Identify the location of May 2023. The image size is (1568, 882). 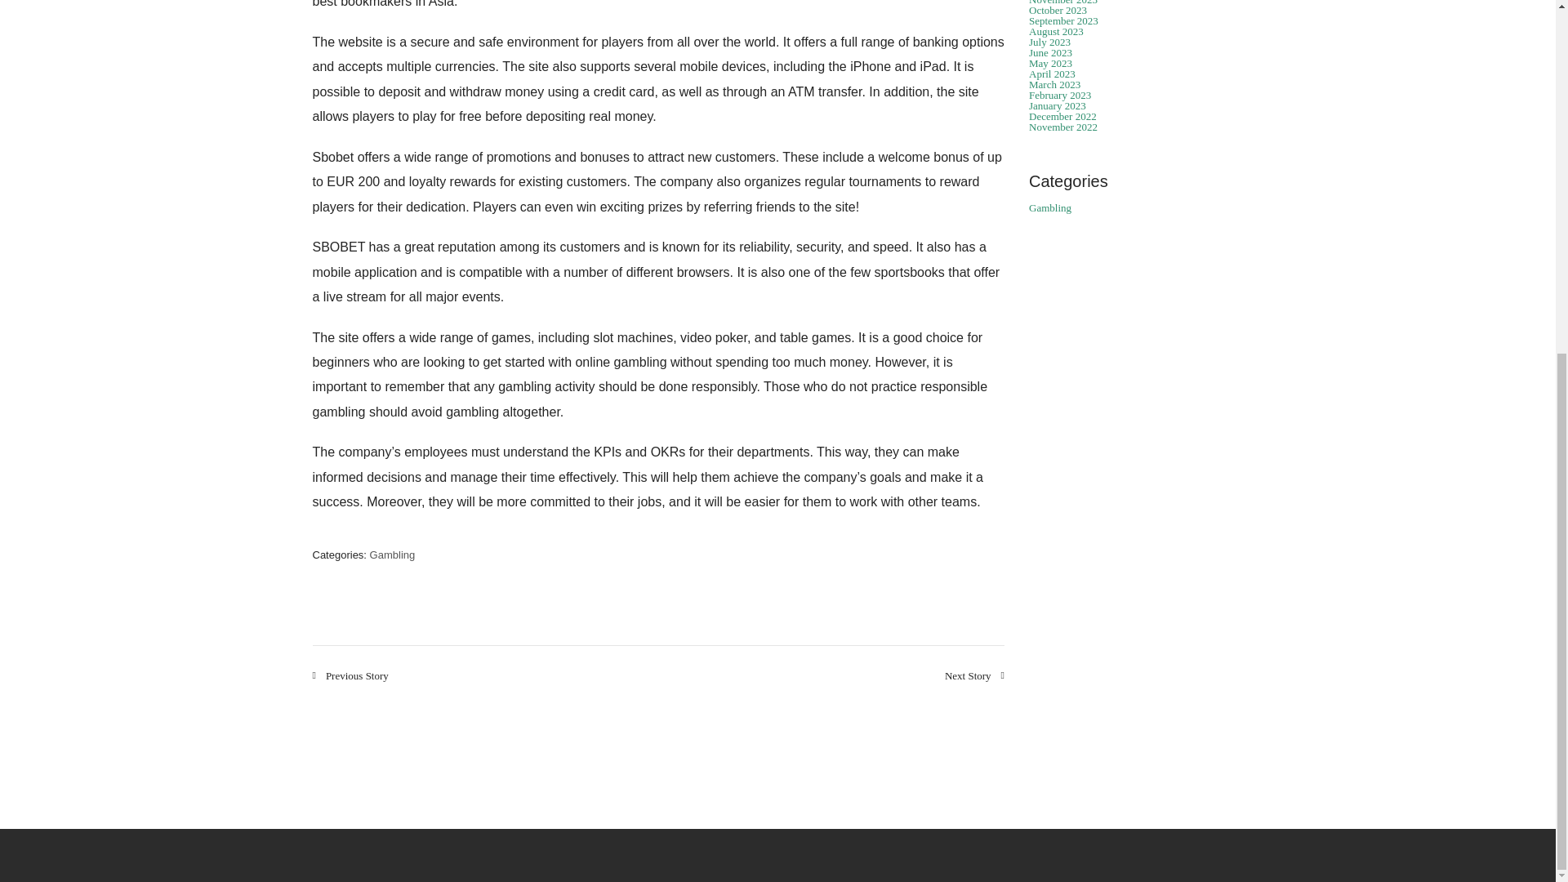
(1050, 64).